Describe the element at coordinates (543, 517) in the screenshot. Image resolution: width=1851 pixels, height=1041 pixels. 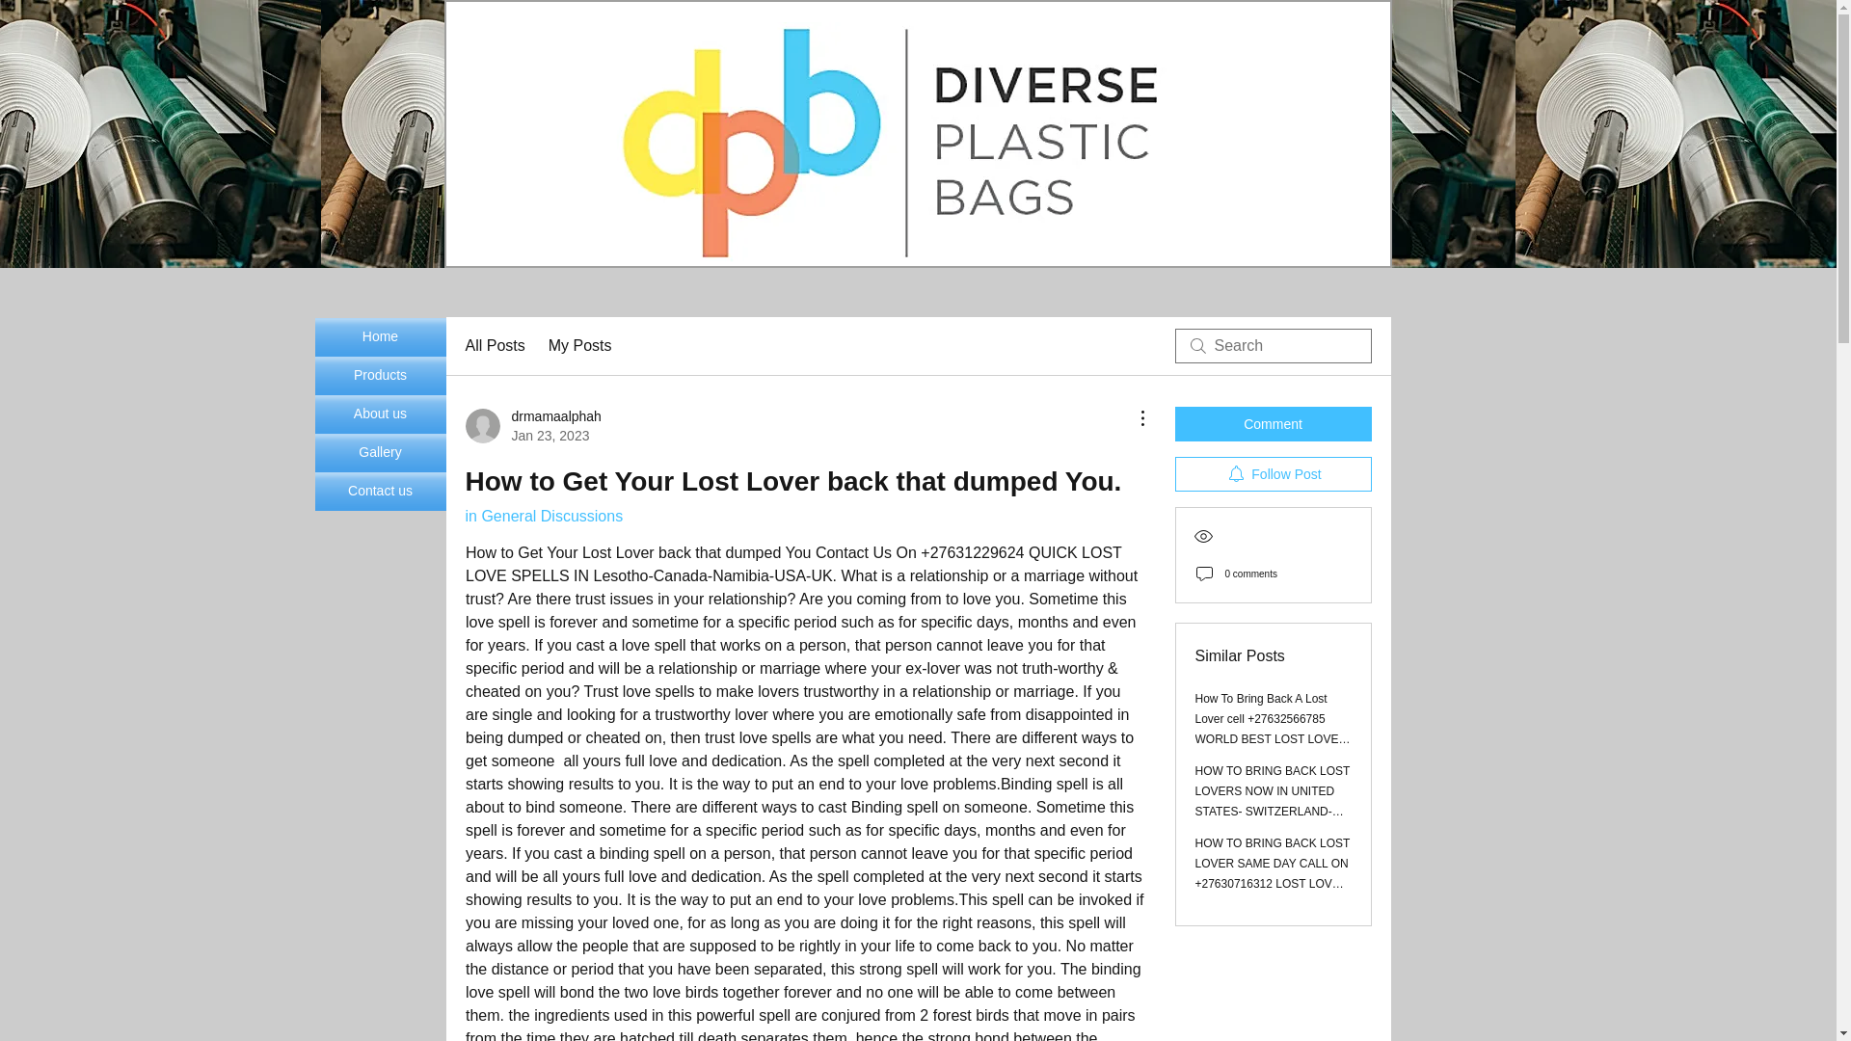
I see `My Posts` at that location.